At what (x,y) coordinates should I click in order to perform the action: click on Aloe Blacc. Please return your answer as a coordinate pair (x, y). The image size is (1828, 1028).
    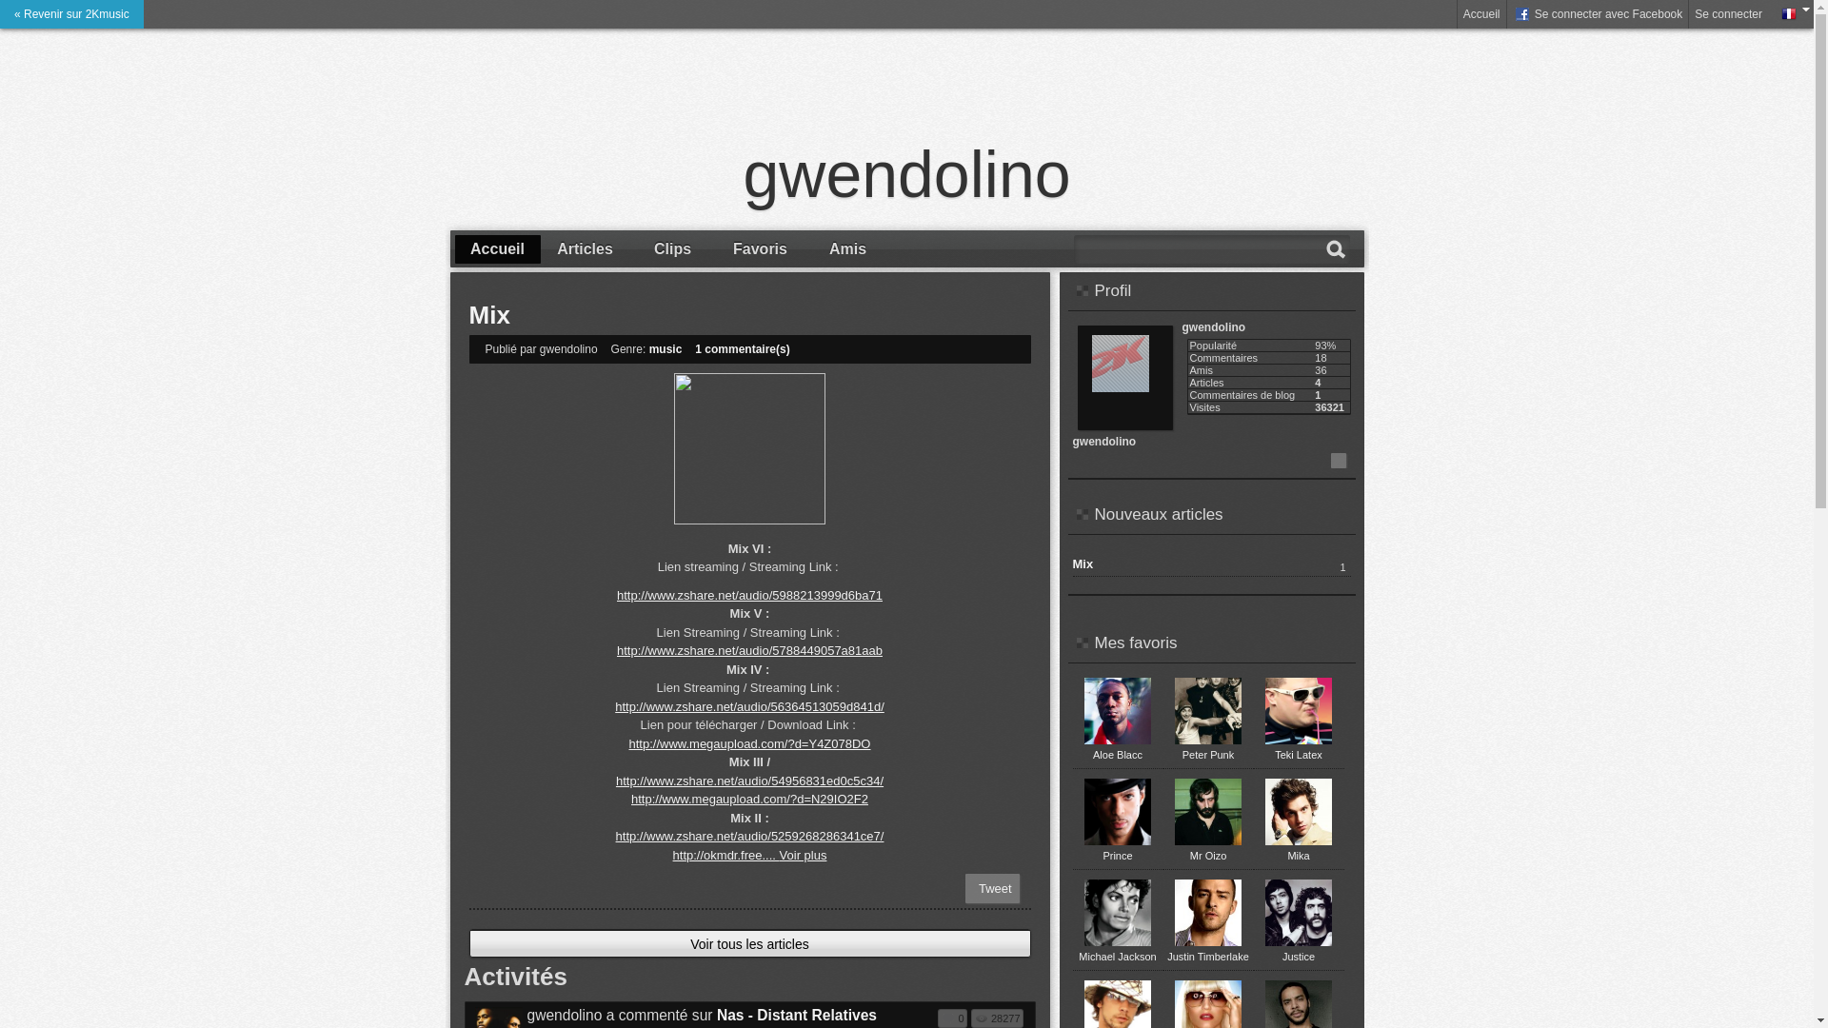
    Looking at the image, I should click on (1118, 755).